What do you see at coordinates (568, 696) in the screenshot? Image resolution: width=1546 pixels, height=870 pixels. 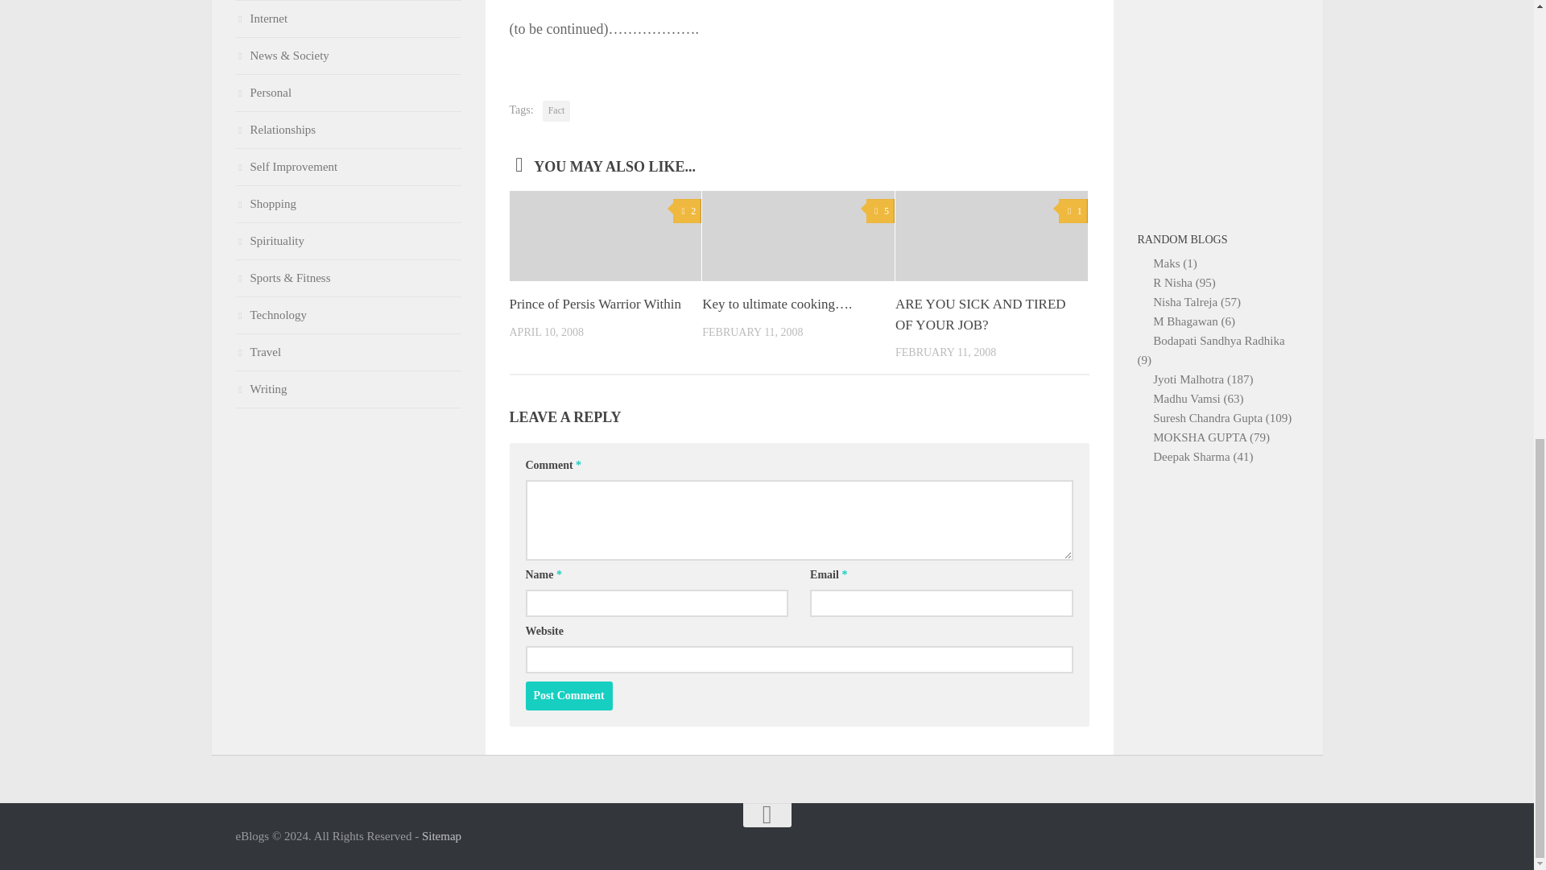 I see `Post Comment` at bounding box center [568, 696].